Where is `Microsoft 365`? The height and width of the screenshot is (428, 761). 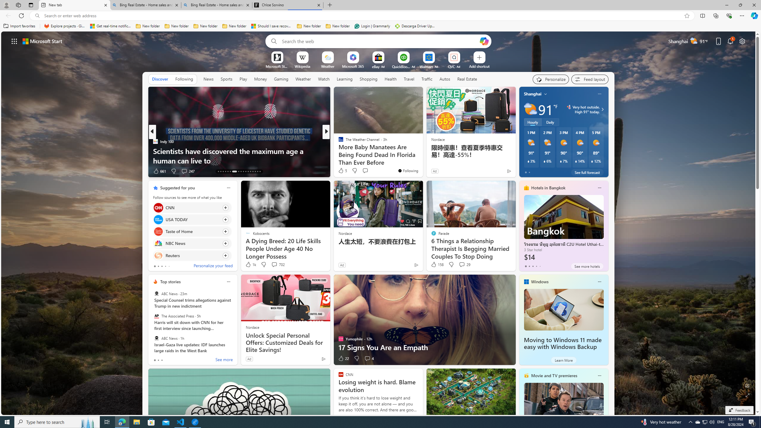 Microsoft 365 is located at coordinates (353, 66).